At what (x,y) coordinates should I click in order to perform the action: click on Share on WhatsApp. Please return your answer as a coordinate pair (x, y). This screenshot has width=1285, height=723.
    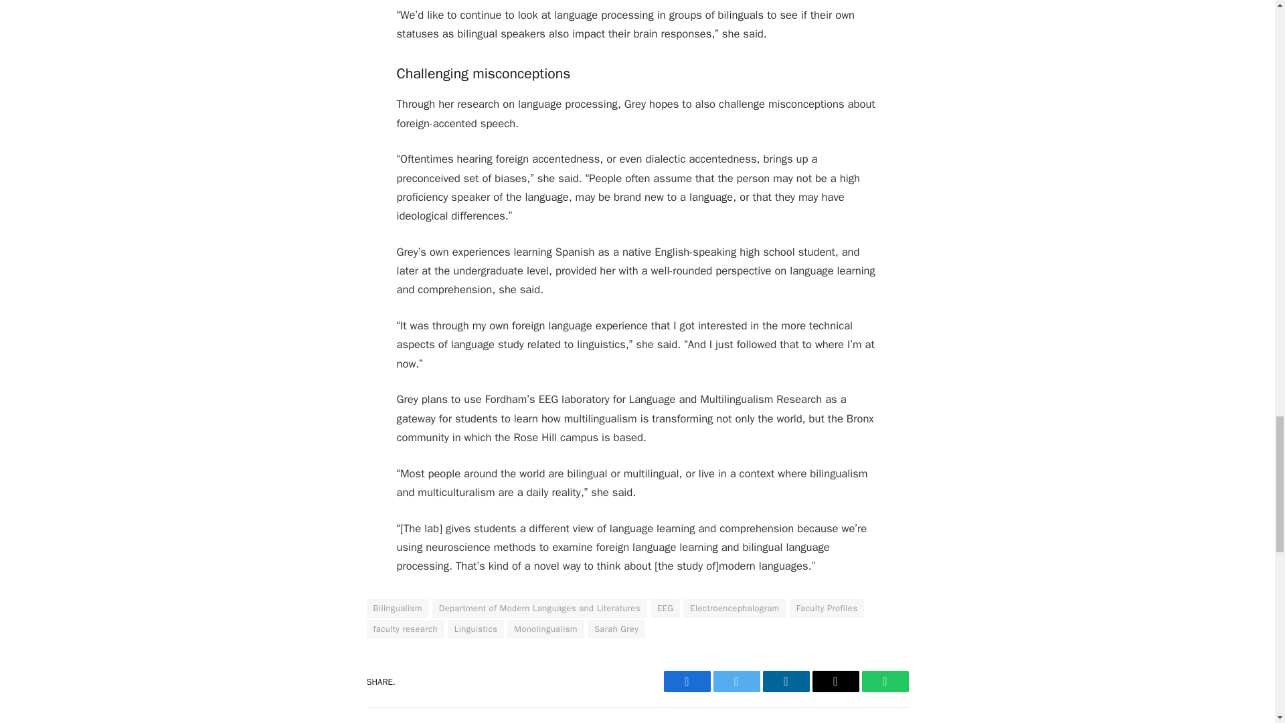
    Looking at the image, I should click on (885, 681).